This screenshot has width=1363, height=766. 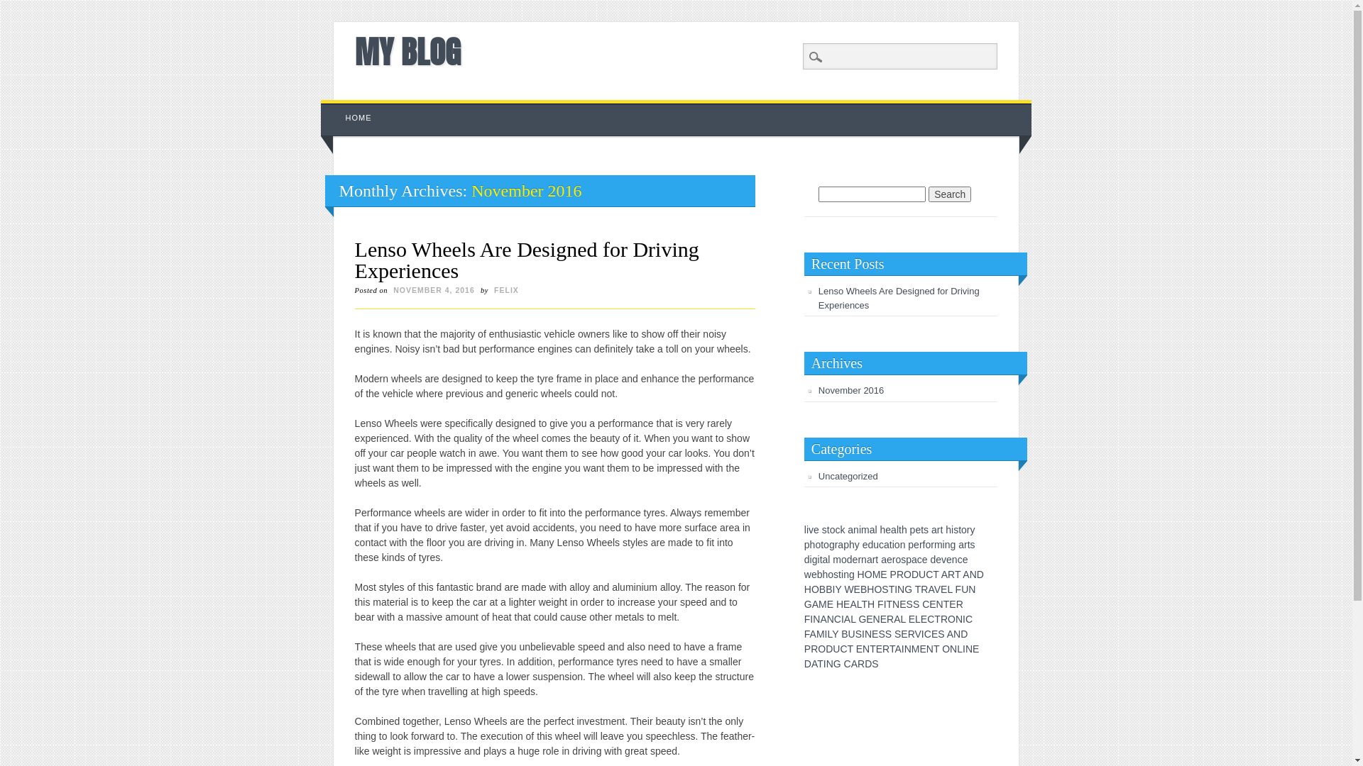 I want to click on e, so click(x=925, y=560).